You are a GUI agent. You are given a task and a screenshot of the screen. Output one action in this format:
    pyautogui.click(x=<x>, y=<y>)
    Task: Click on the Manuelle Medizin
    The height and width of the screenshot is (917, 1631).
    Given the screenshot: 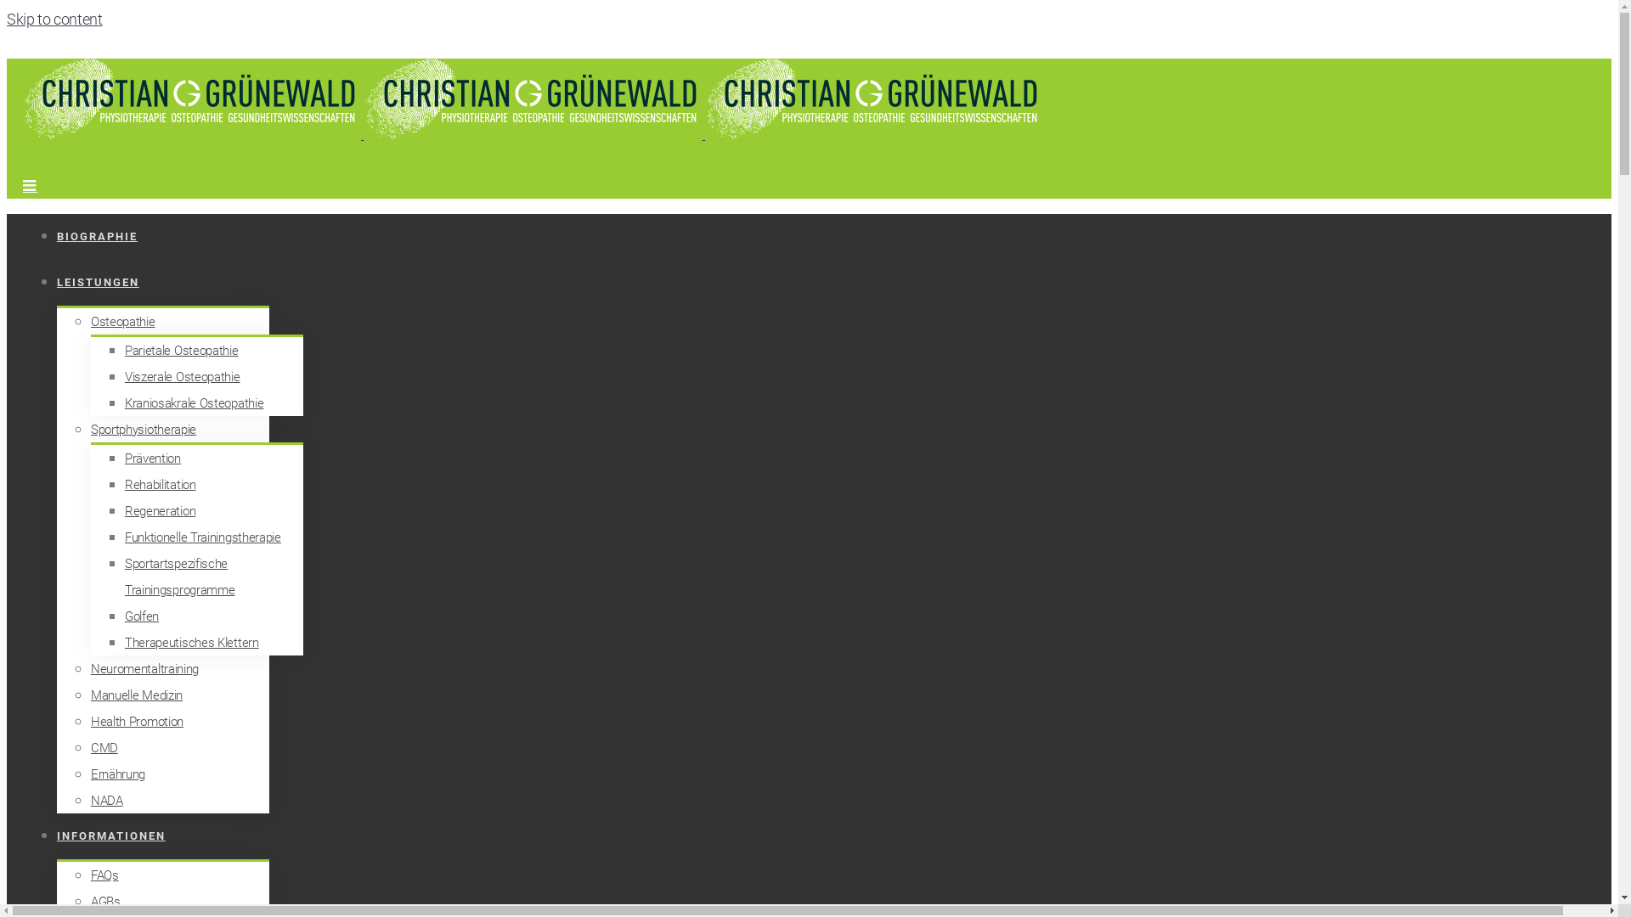 What is the action you would take?
    pyautogui.click(x=137, y=695)
    